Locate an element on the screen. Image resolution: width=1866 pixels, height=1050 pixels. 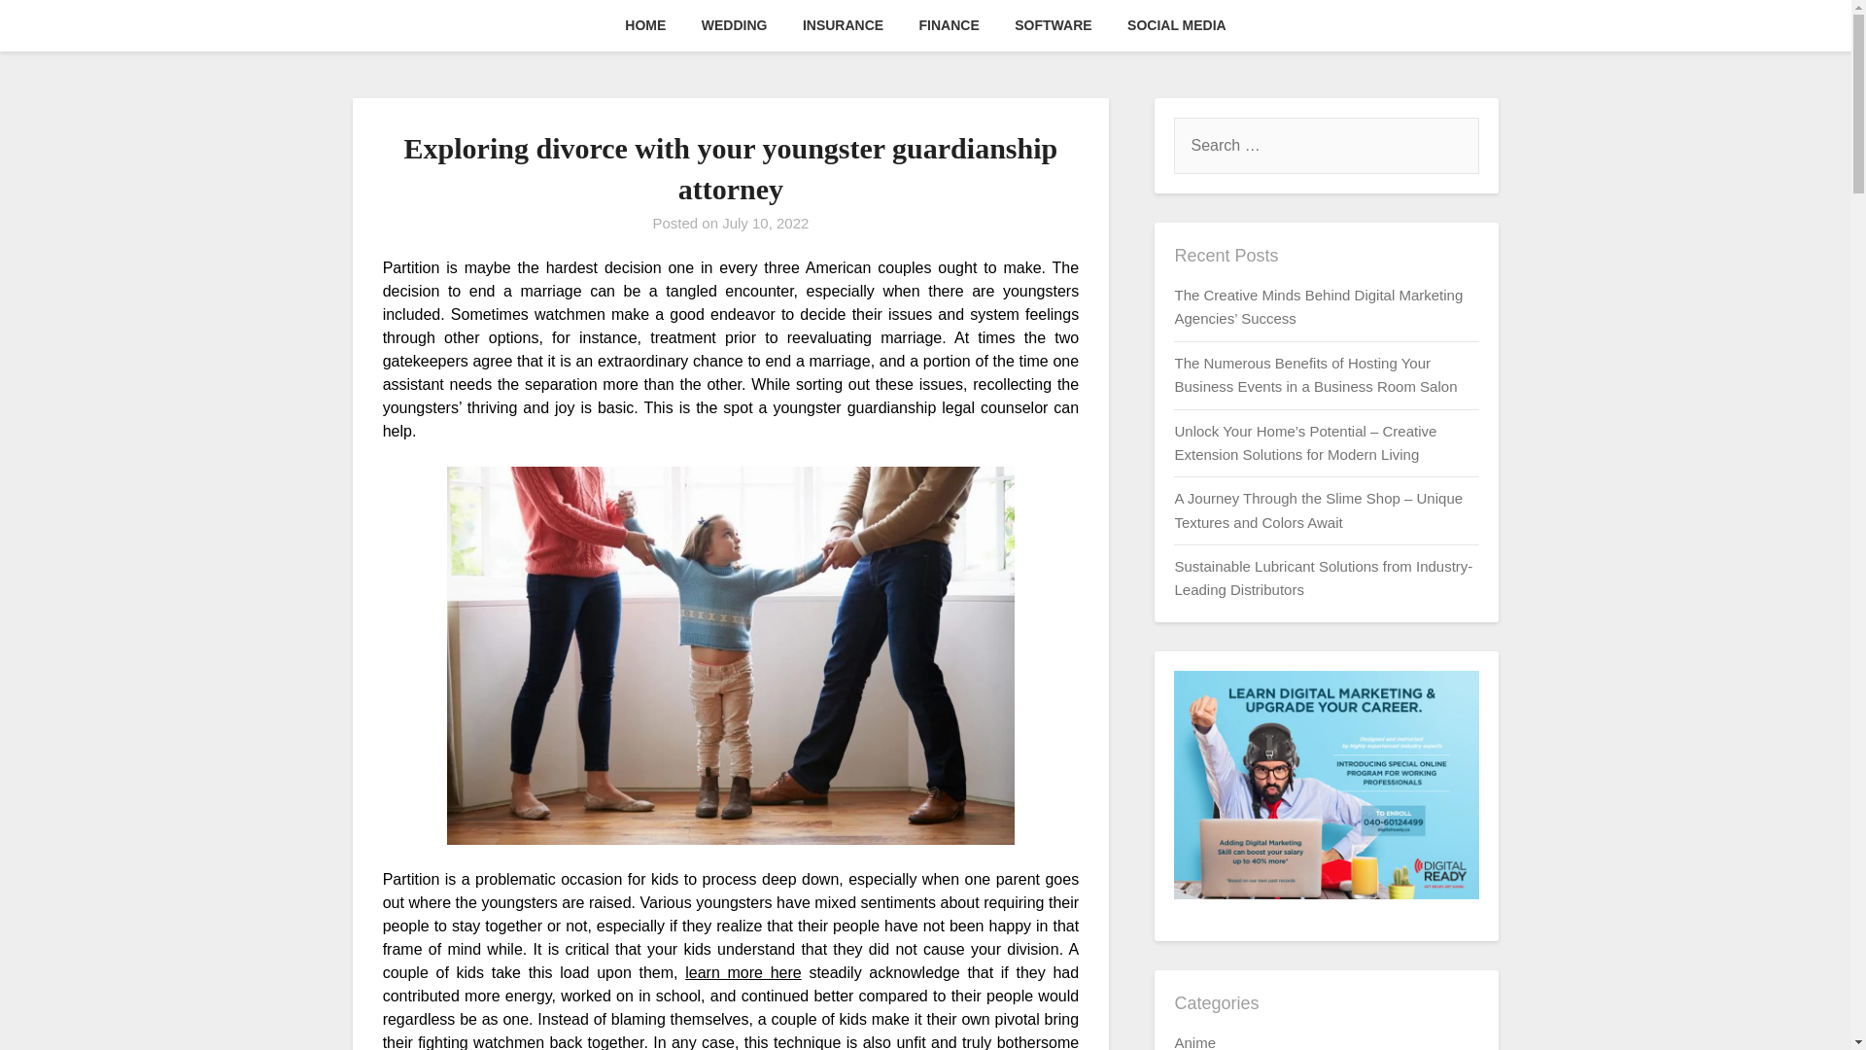
SOCIAL MEDIA is located at coordinates (1177, 25).